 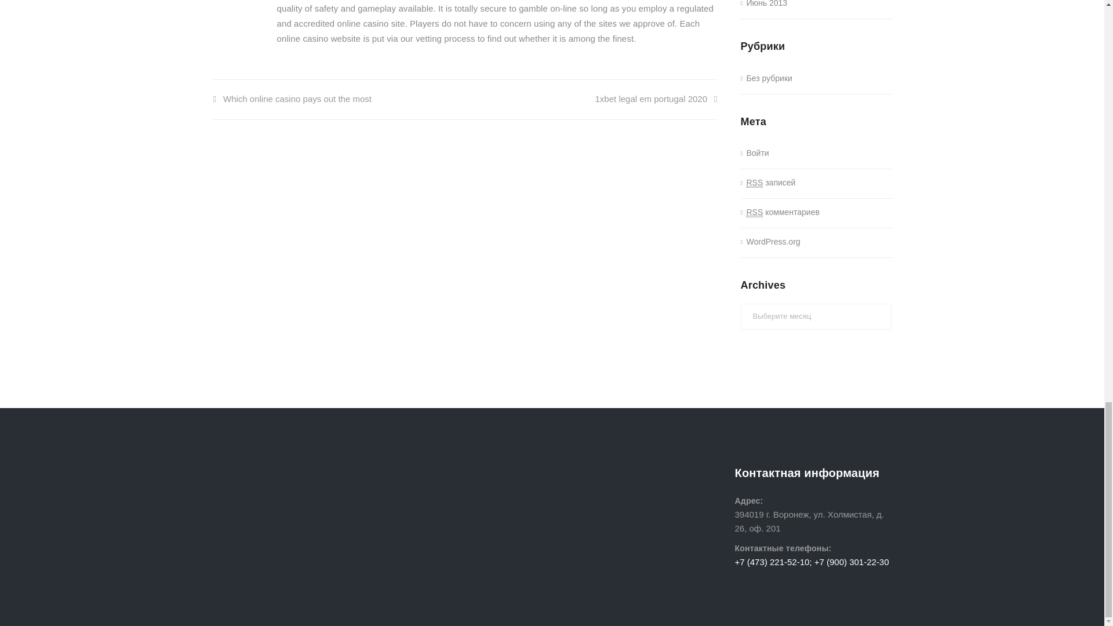 What do you see at coordinates (656, 99) in the screenshot?
I see `1xbet legal em portugal 2020` at bounding box center [656, 99].